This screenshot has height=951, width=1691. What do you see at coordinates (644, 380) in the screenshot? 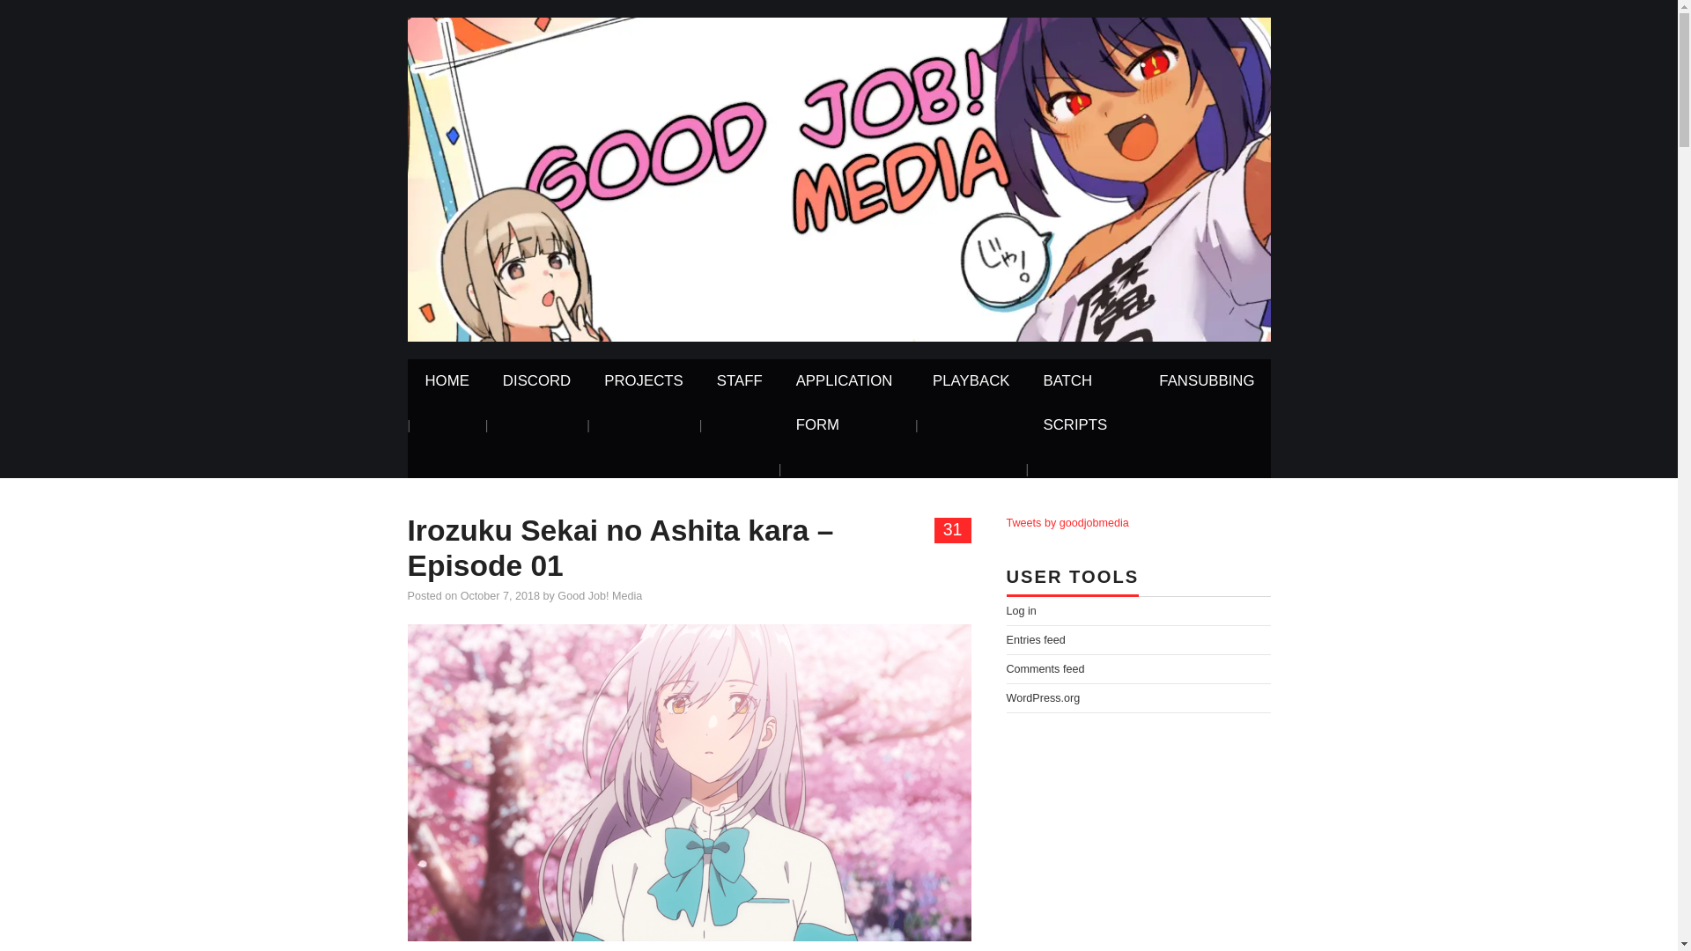
I see `PROJECTS` at bounding box center [644, 380].